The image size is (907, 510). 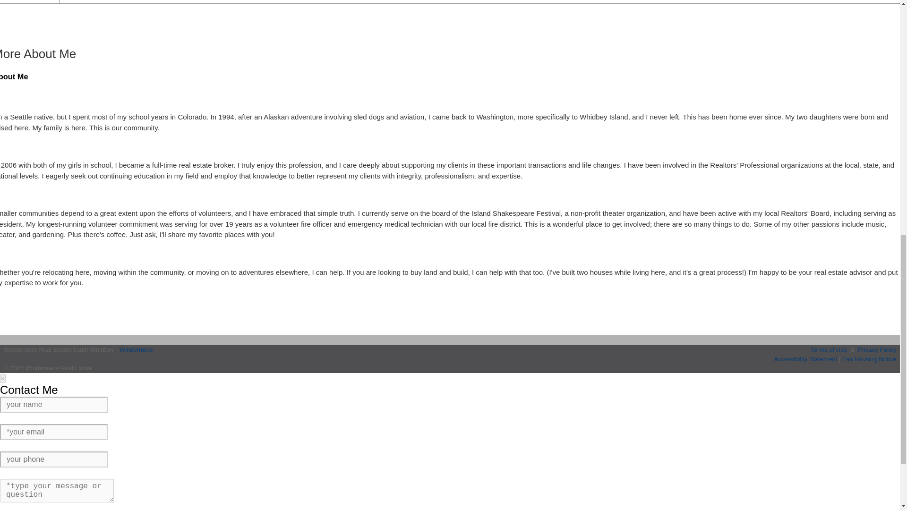 What do you see at coordinates (869, 358) in the screenshot?
I see `Fair Housing Notice` at bounding box center [869, 358].